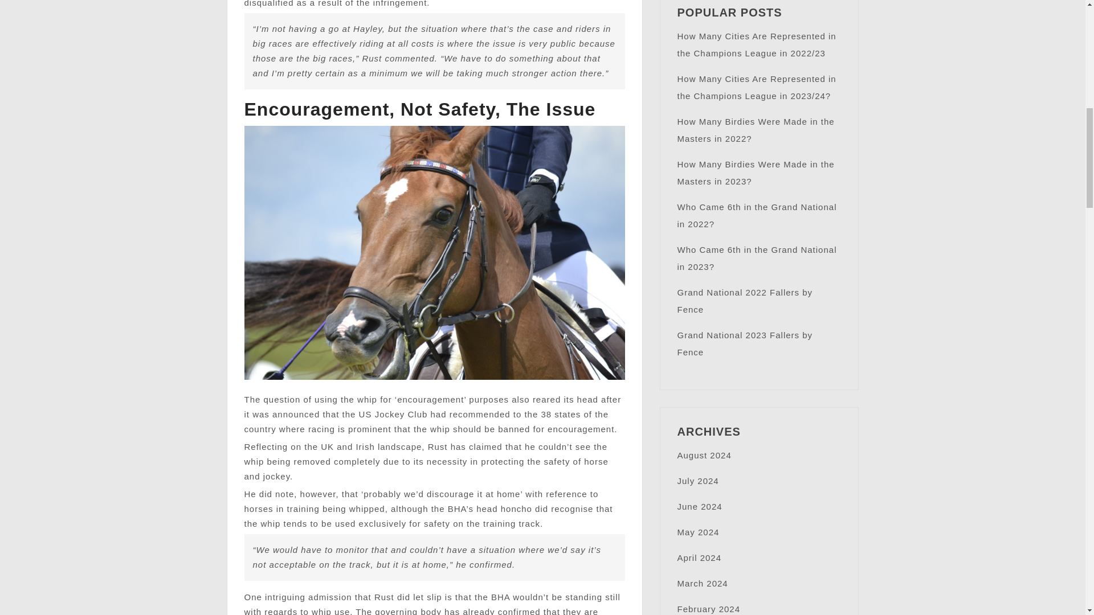 This screenshot has height=615, width=1094. I want to click on March 2024, so click(702, 583).